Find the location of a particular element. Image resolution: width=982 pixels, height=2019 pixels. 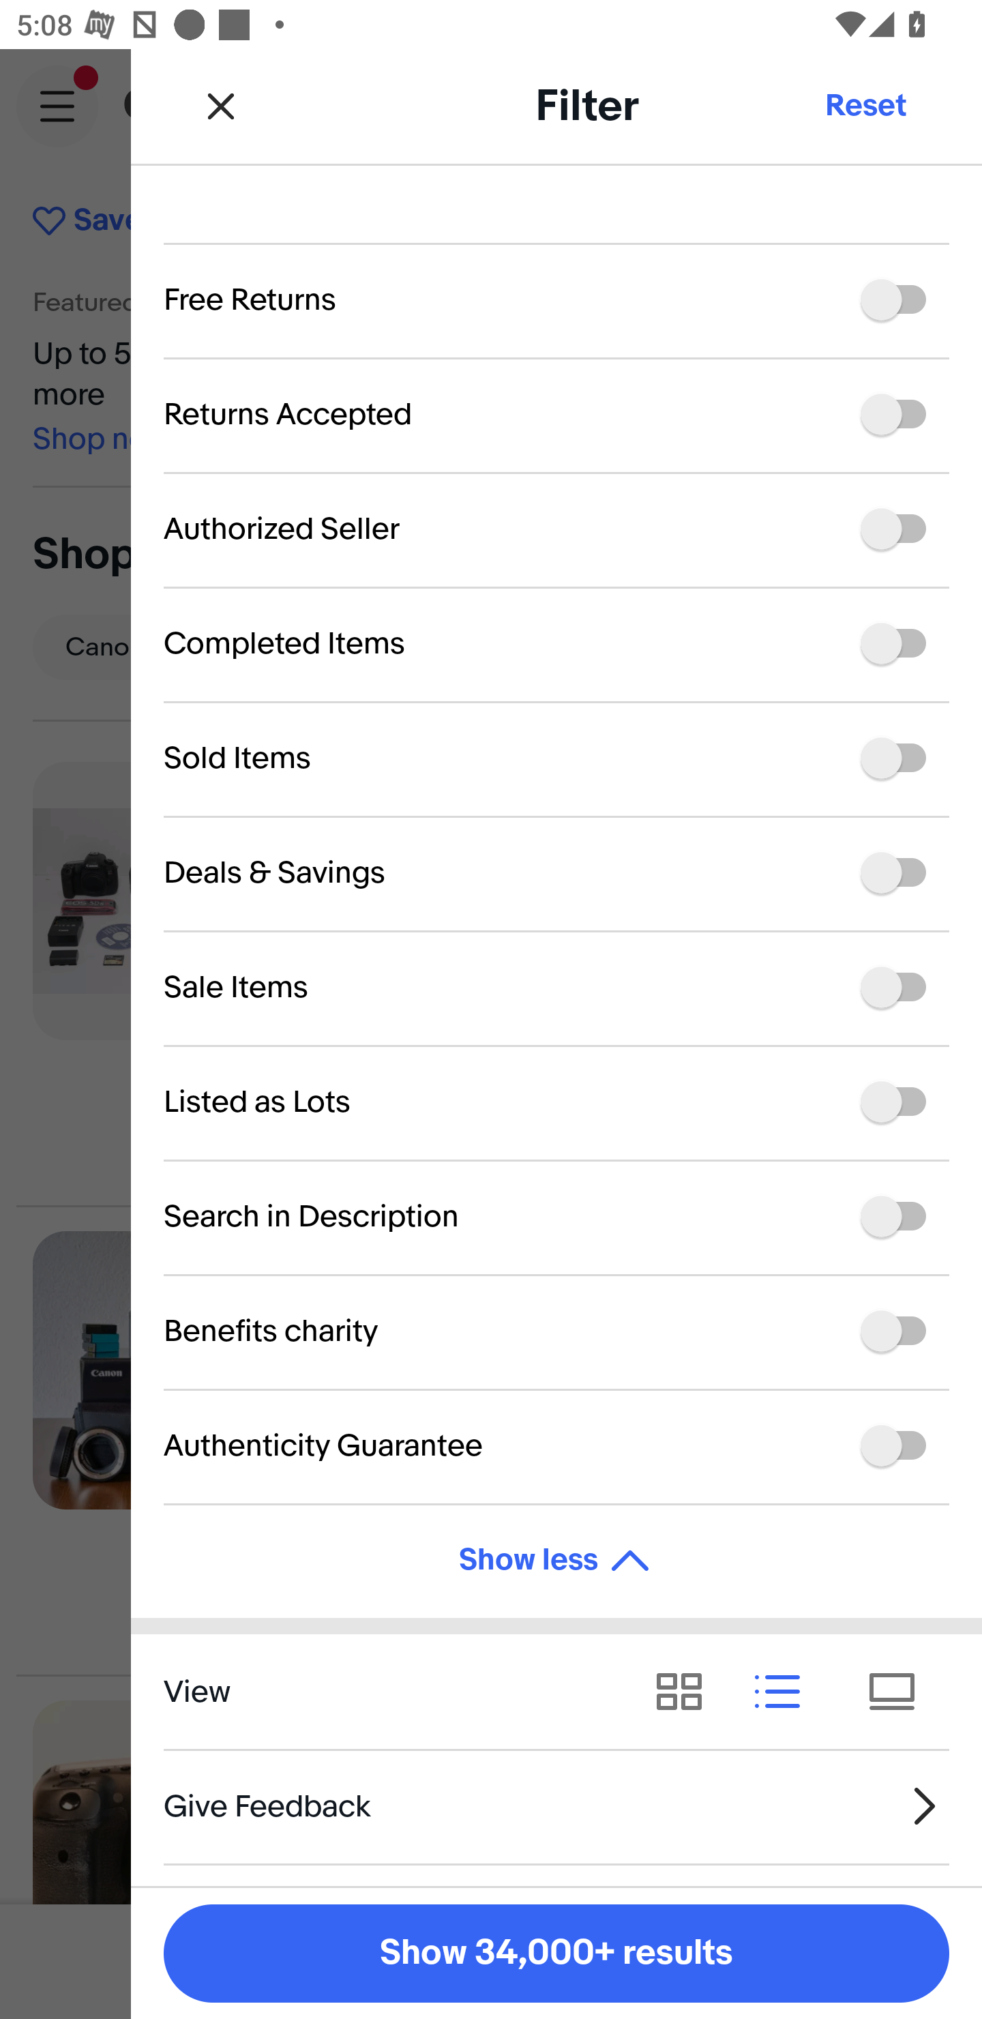

Sold Items is located at coordinates (556, 758).